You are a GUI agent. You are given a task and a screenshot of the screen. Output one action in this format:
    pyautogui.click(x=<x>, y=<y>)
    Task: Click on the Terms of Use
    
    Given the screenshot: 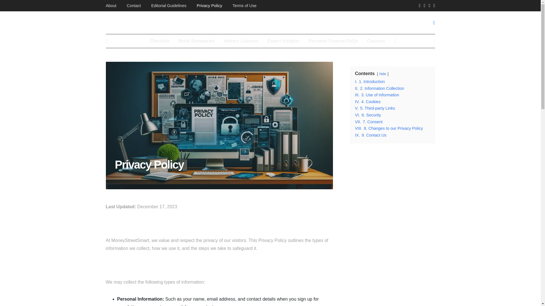 What is the action you would take?
    pyautogui.click(x=245, y=6)
    